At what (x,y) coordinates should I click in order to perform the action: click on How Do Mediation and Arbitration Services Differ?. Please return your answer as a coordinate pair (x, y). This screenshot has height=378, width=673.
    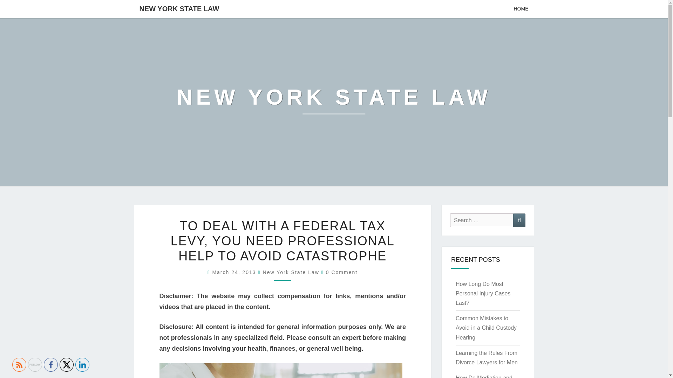
    Looking at the image, I should click on (484, 377).